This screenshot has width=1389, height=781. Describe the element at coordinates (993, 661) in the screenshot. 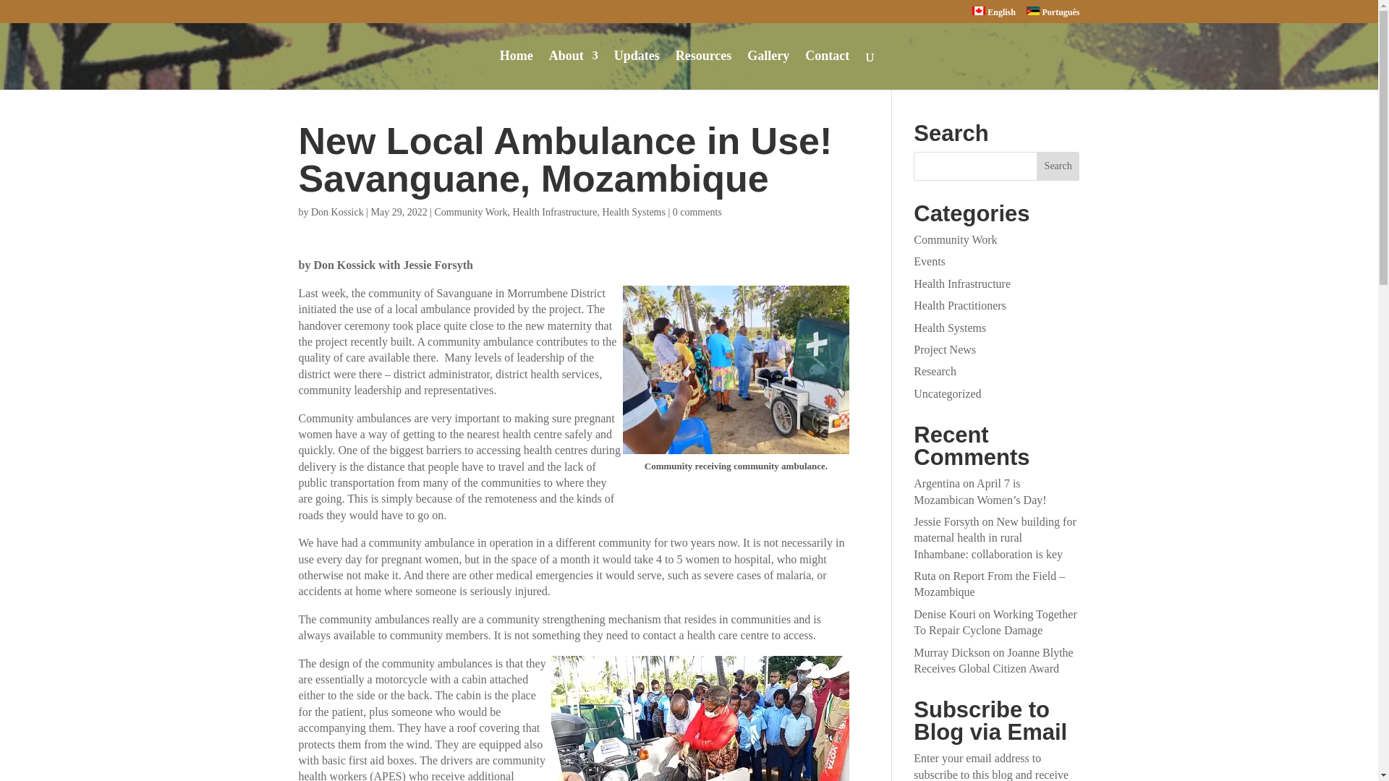

I see `Joanne Blythe Receives Global Citizen Award` at that location.